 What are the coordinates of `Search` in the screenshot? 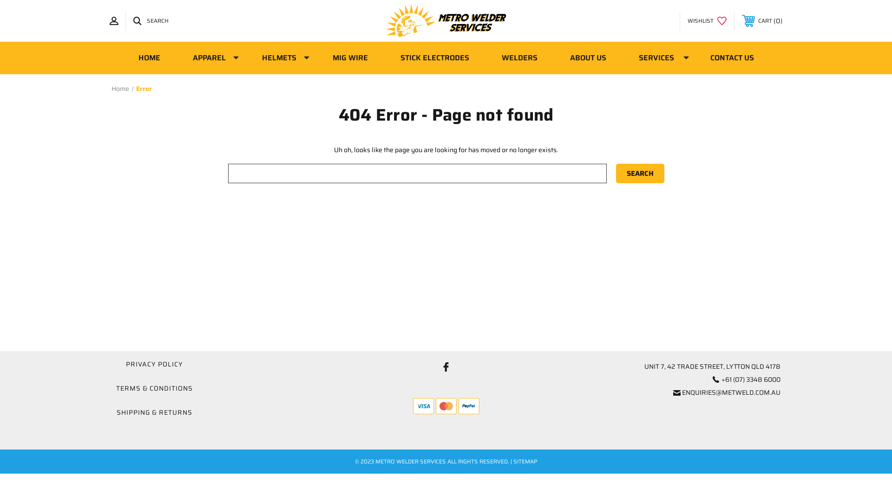 It's located at (640, 173).